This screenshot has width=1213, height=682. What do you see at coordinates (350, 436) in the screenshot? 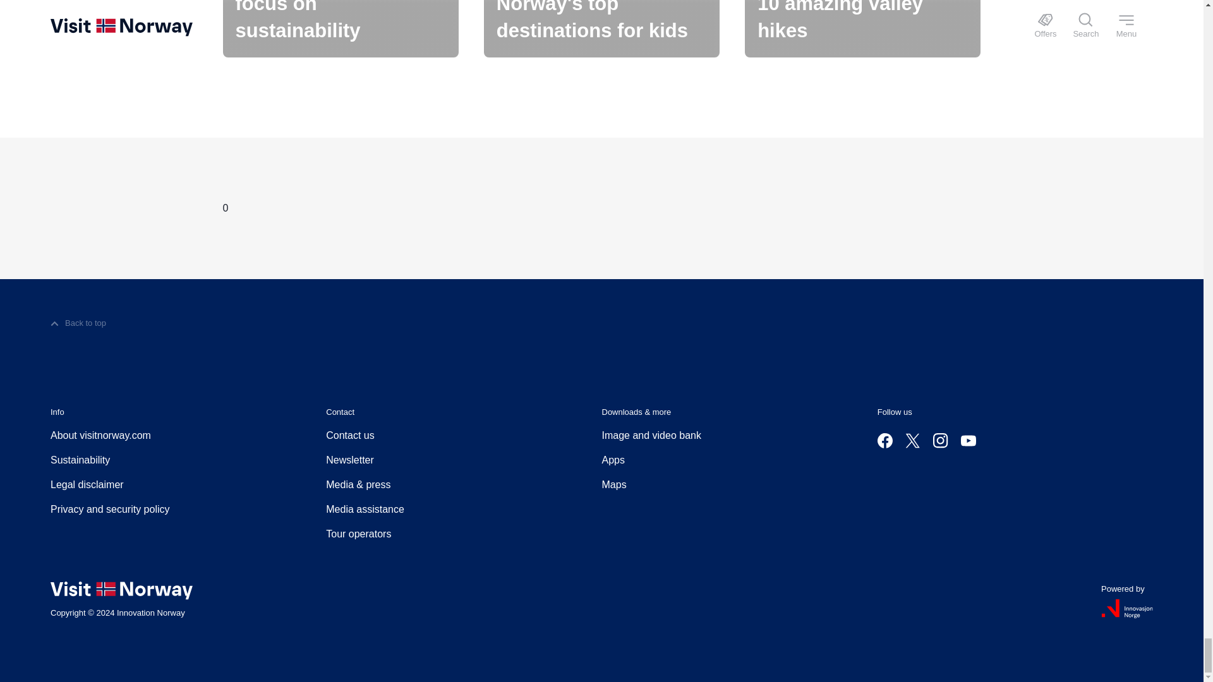
I see `Contact us` at bounding box center [350, 436].